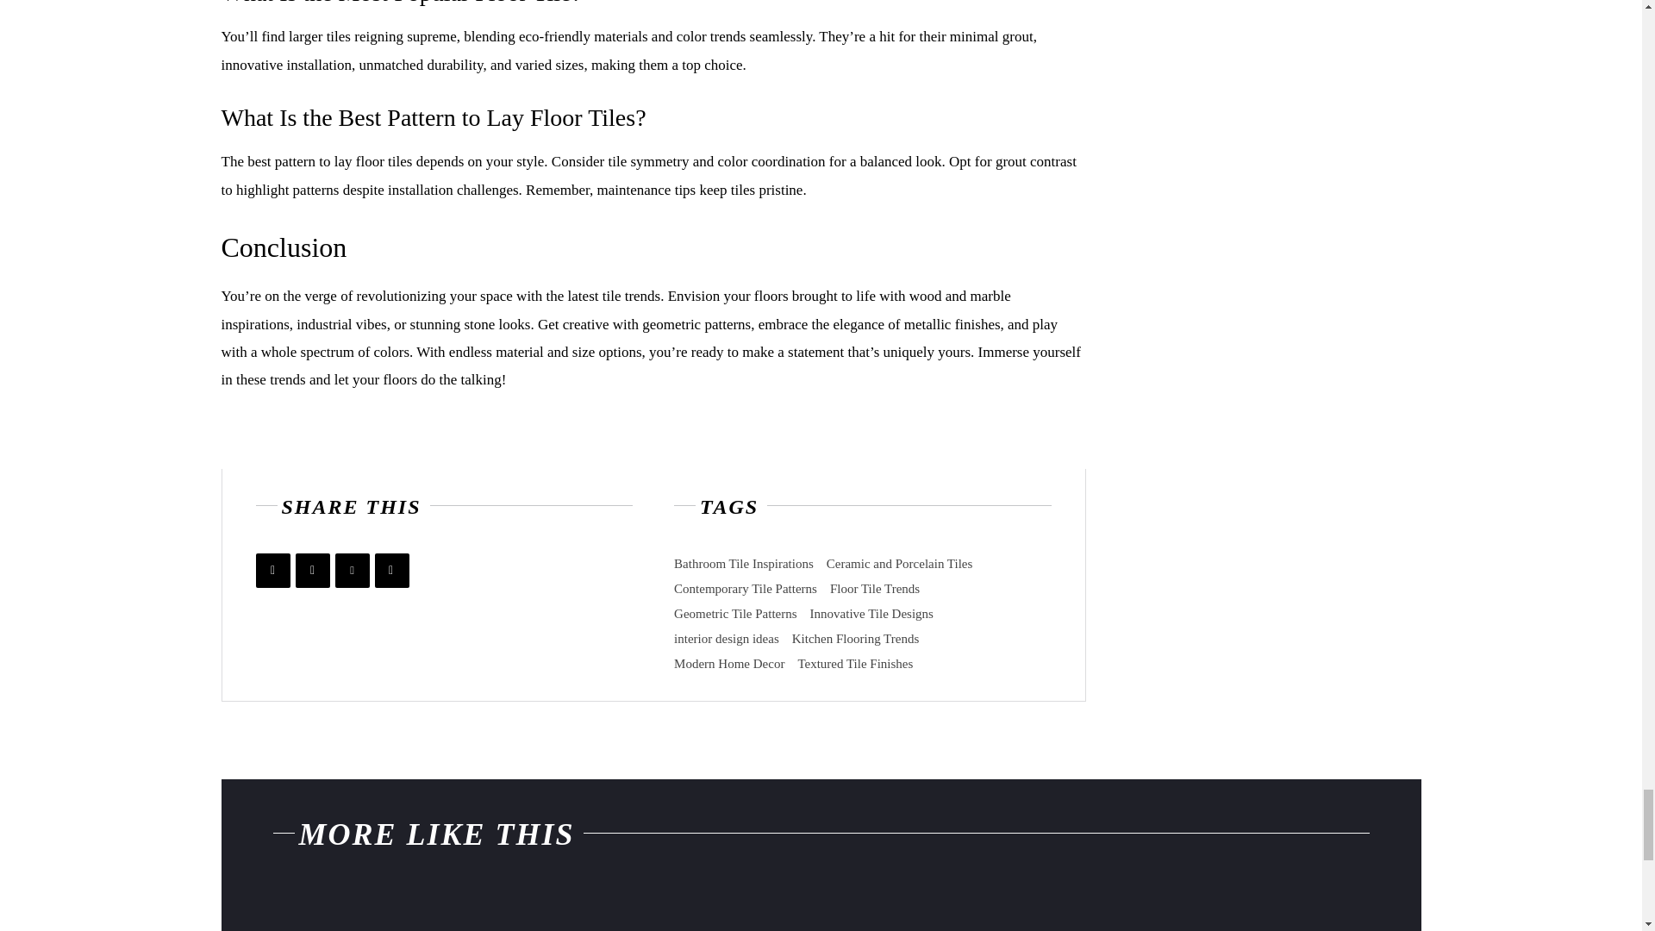 This screenshot has height=931, width=1655. I want to click on Twitter, so click(312, 570).